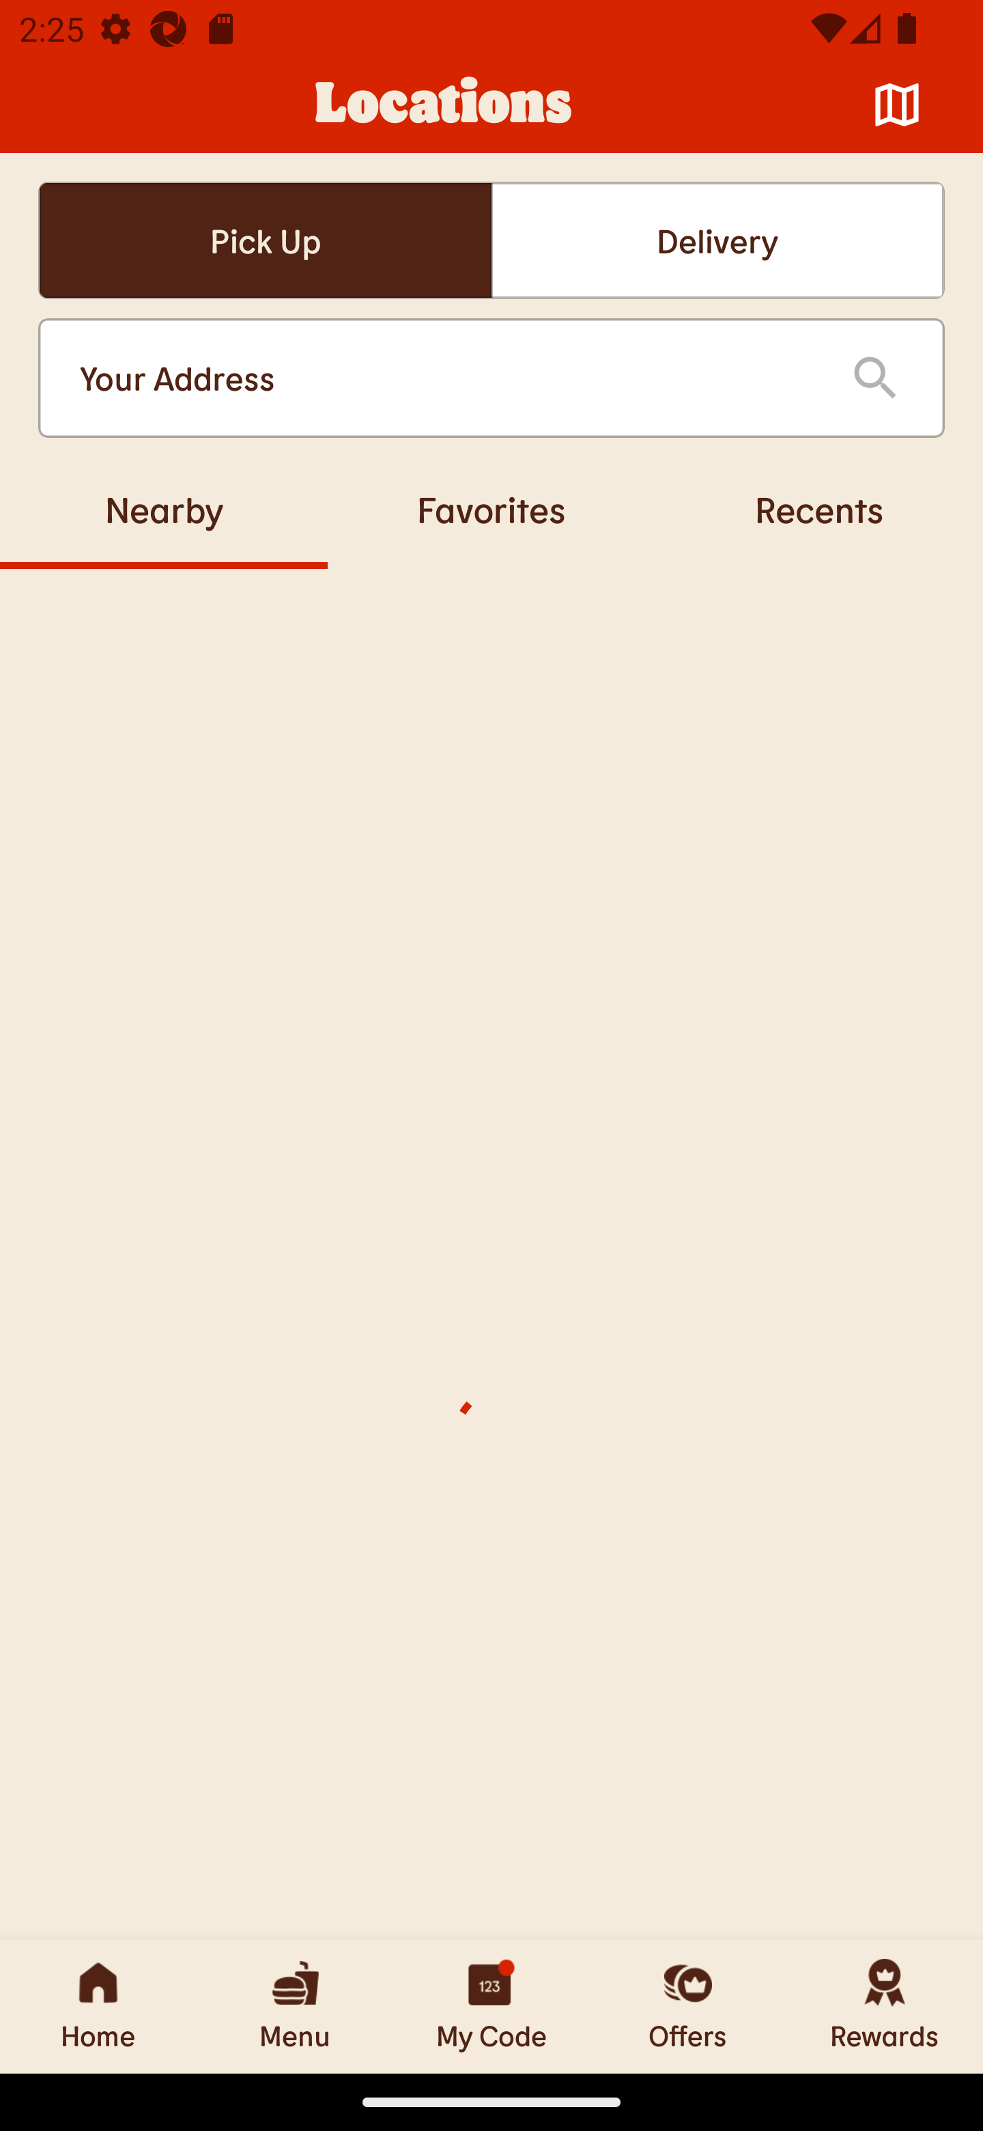 The width and height of the screenshot is (983, 2131). I want to click on Delivery Delivery Delivery, so click(717, 240).